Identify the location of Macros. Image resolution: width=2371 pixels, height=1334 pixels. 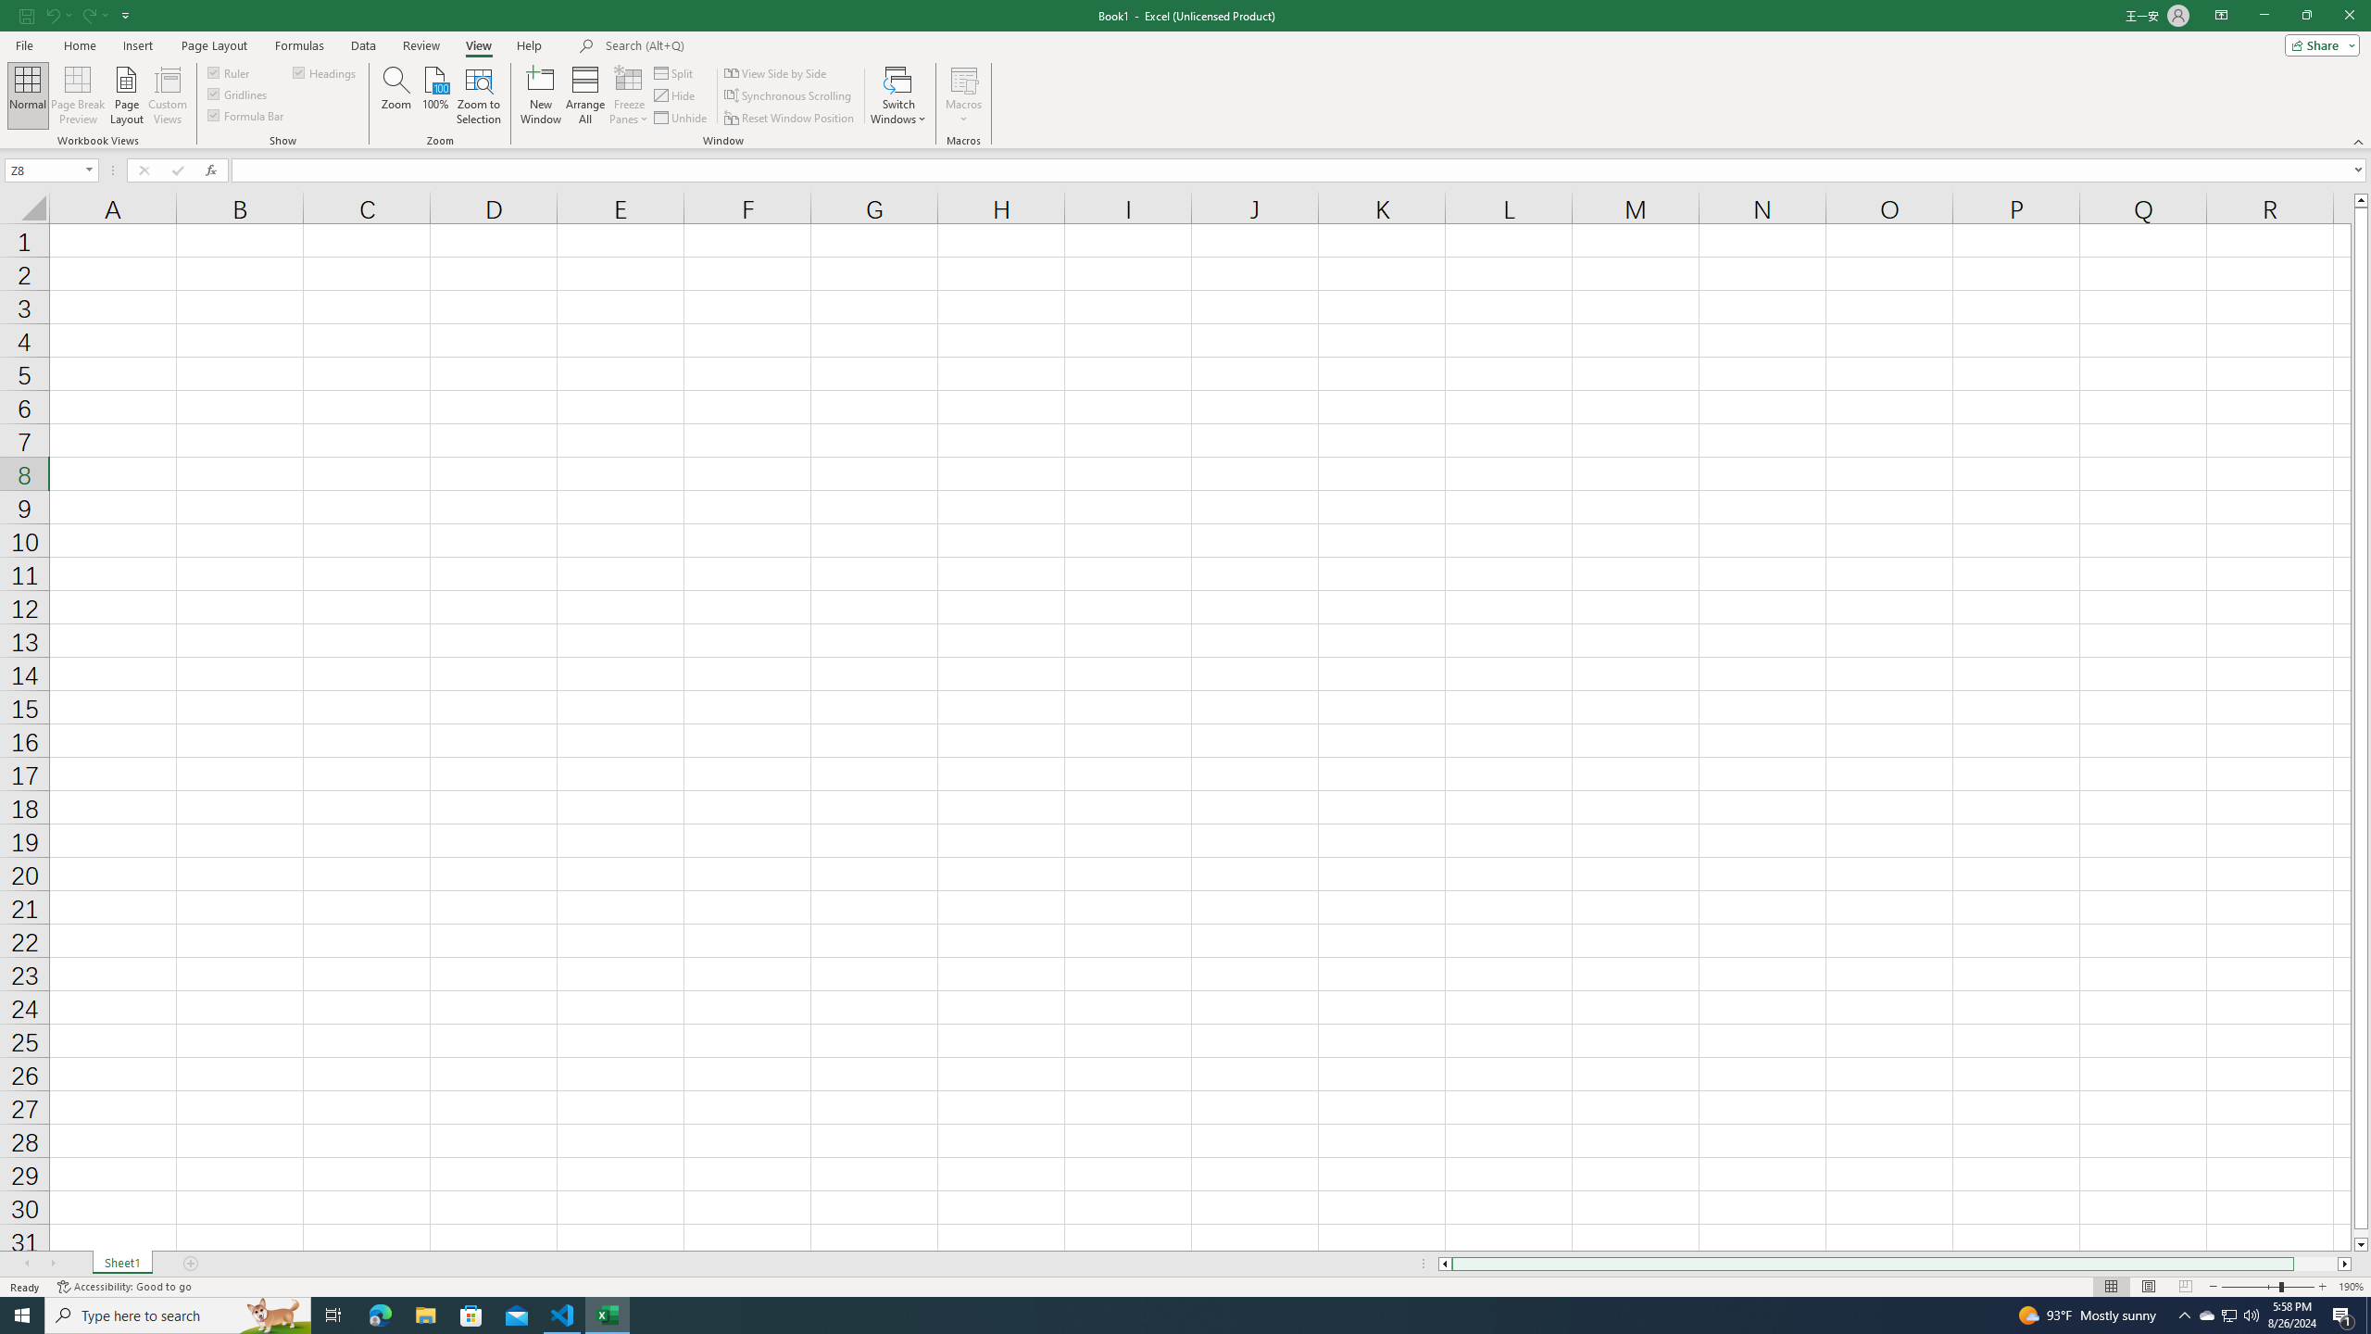
(963, 95).